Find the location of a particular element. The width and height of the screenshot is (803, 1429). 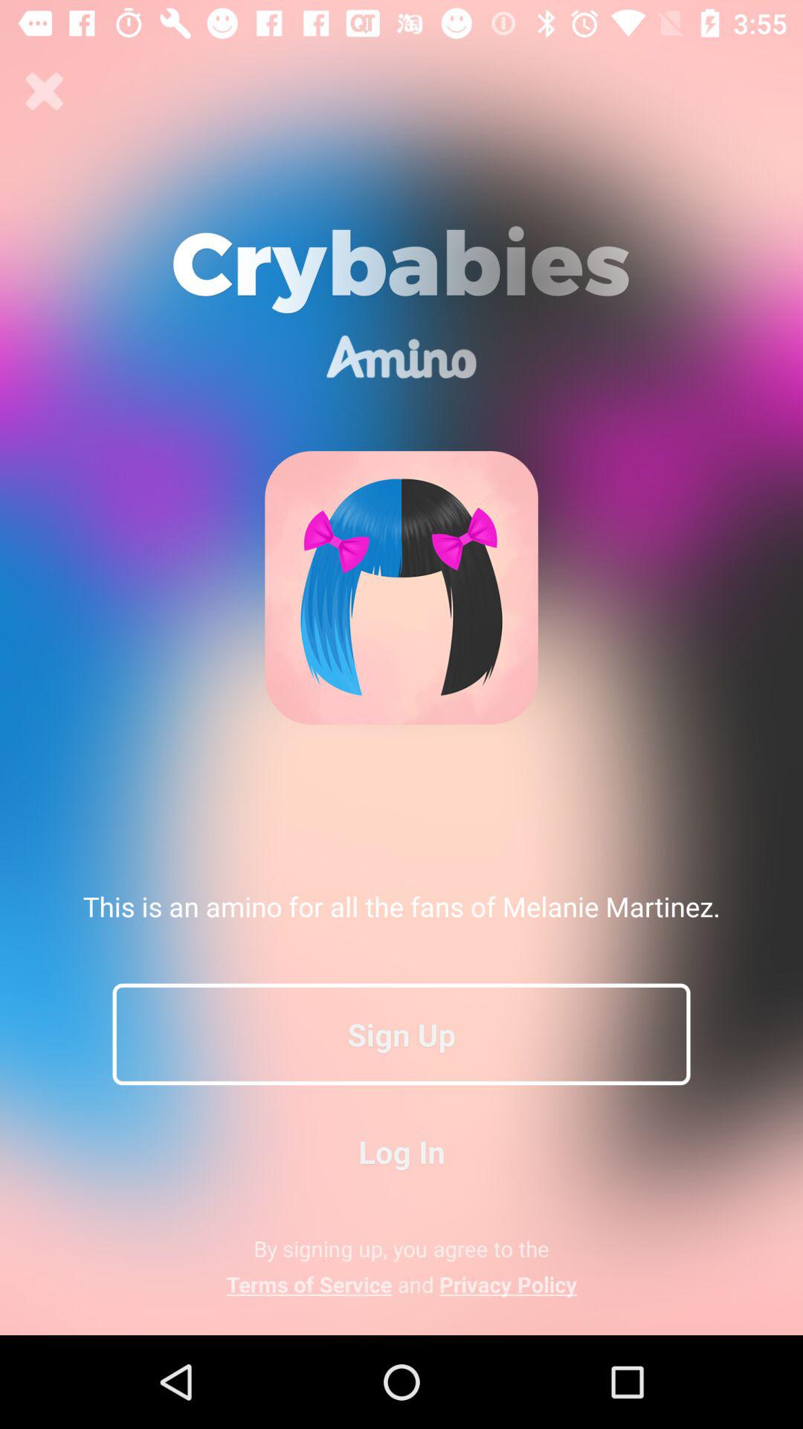

close page is located at coordinates (45, 92).